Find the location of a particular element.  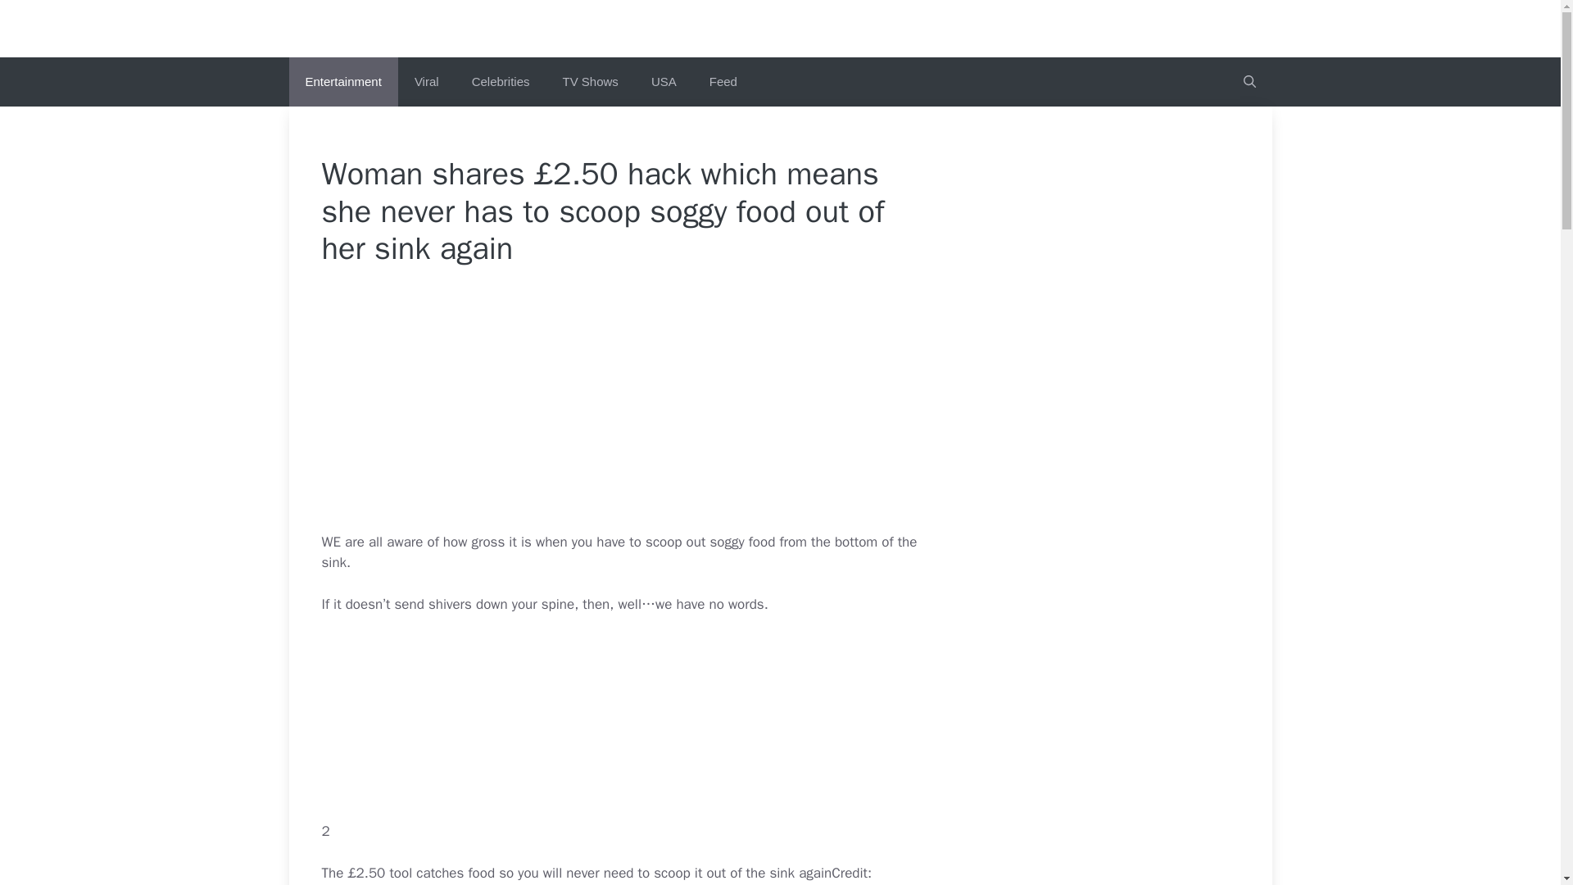

Entertainment is located at coordinates (342, 82).